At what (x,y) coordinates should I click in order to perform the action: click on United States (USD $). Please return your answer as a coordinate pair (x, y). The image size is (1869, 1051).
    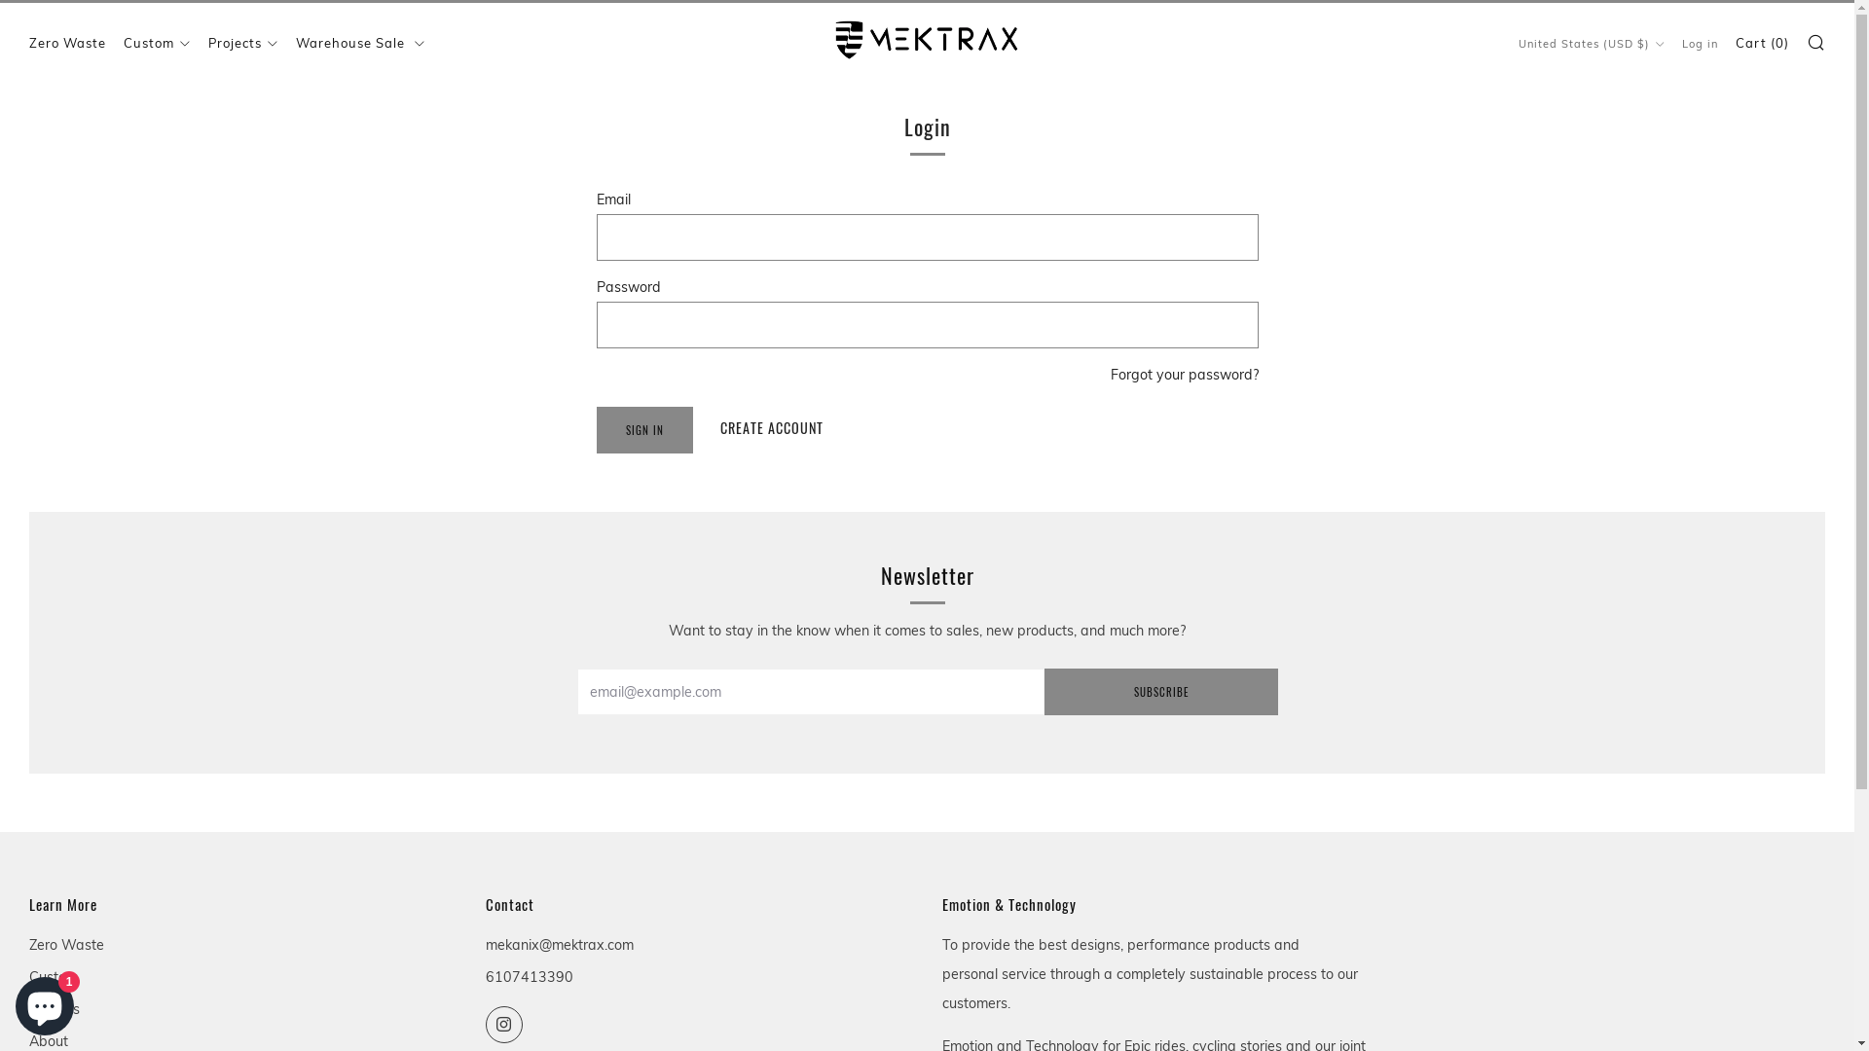
    Looking at the image, I should click on (1592, 44).